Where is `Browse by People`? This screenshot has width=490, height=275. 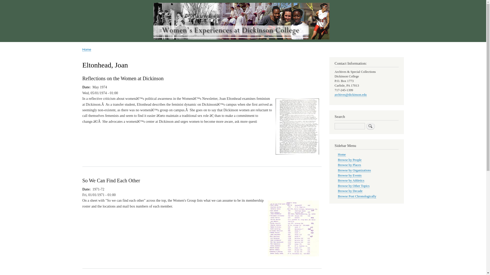 Browse by People is located at coordinates (350, 160).